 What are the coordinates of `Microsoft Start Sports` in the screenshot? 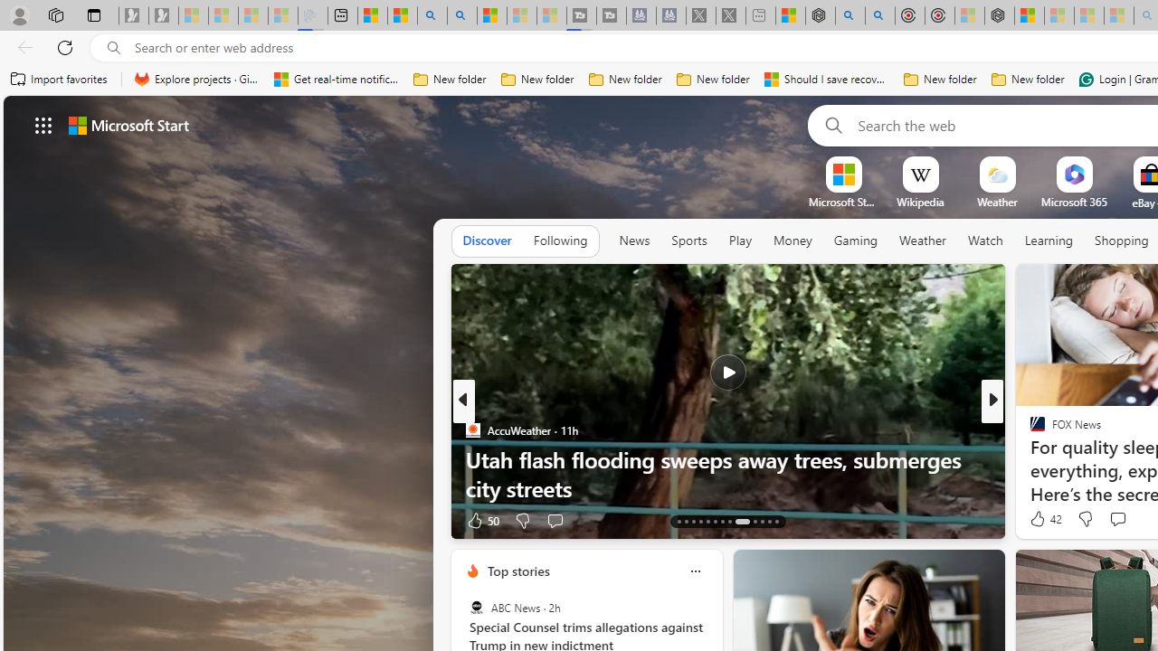 It's located at (843, 202).